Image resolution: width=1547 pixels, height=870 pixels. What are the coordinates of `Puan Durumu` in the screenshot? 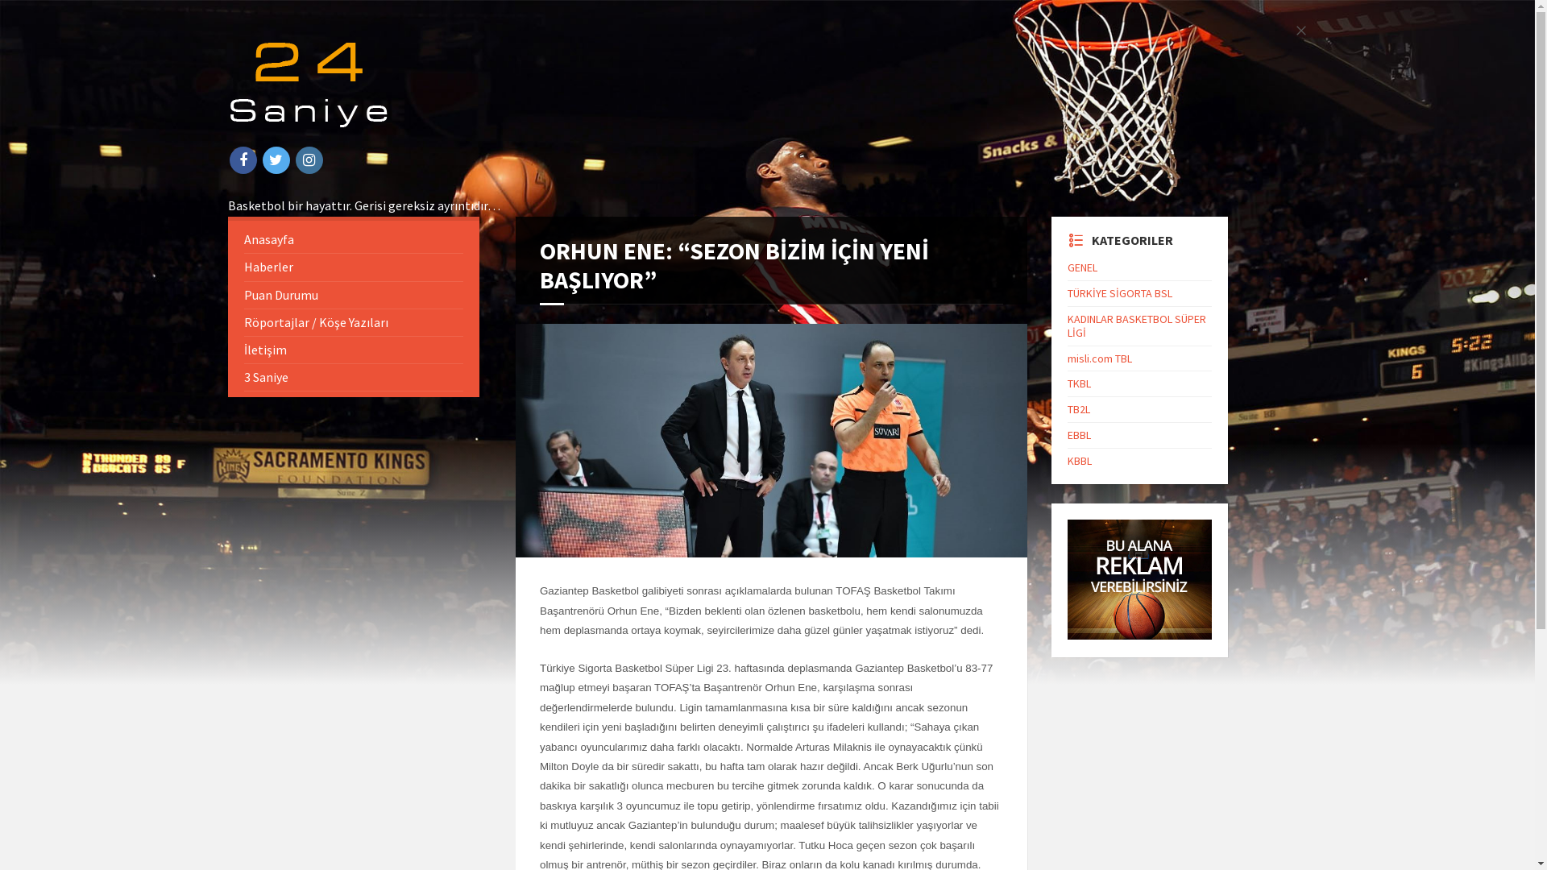 It's located at (353, 295).